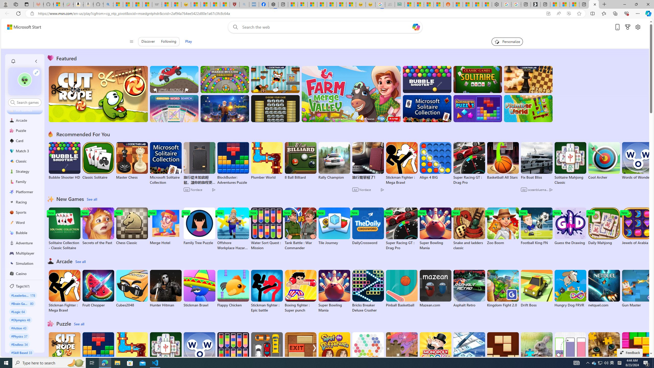 The width and height of the screenshot is (654, 368). What do you see at coordinates (507, 41) in the screenshot?
I see `Personalize your feed"` at bounding box center [507, 41].